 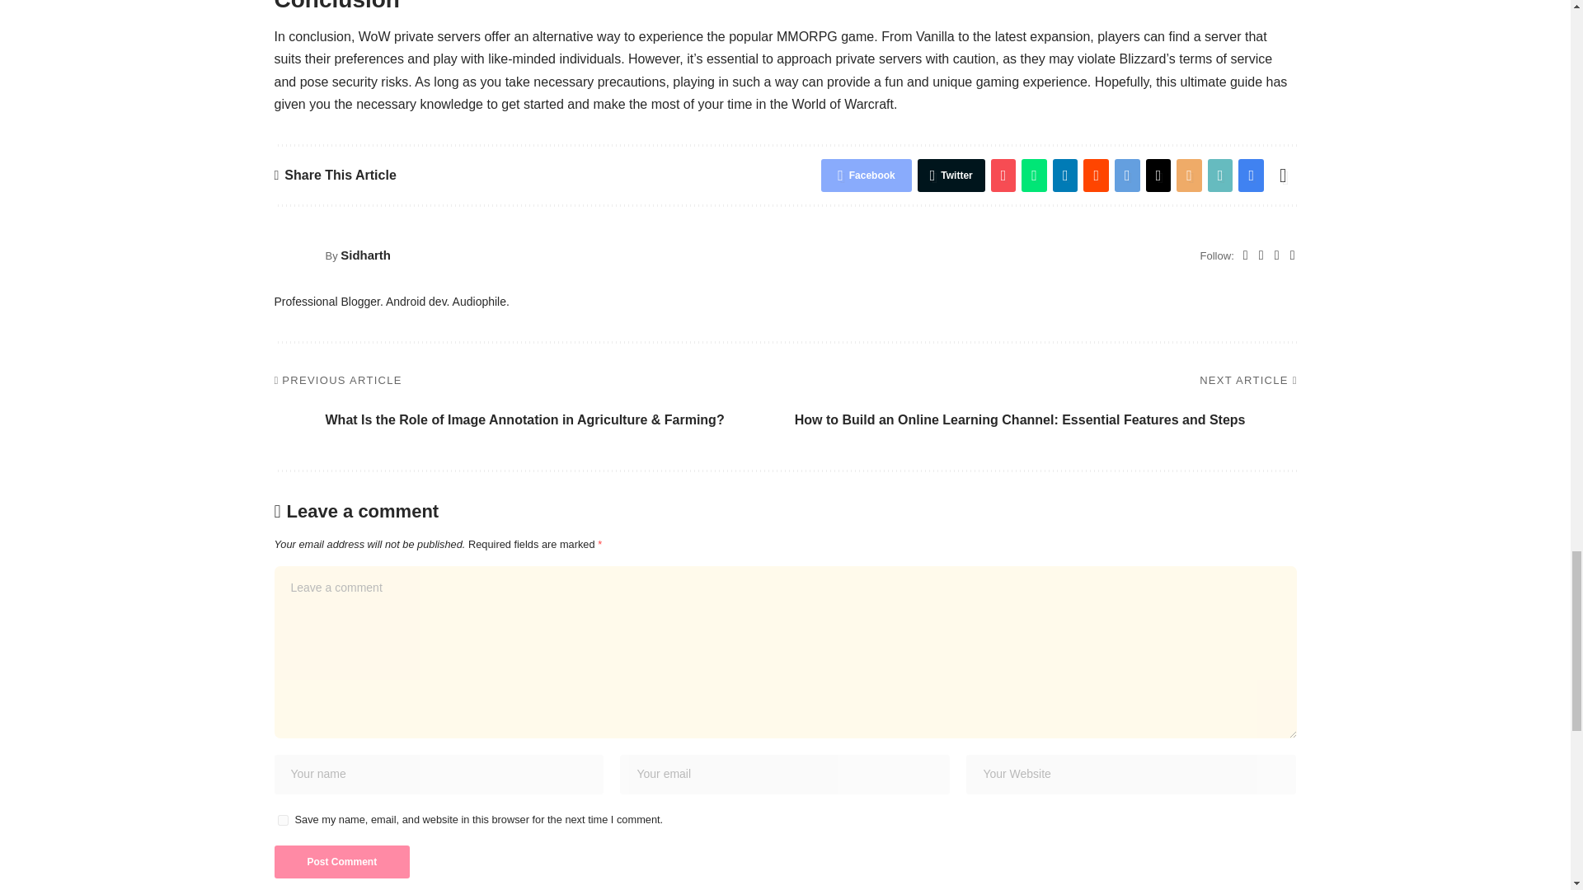 I want to click on Post Comment, so click(x=341, y=862).